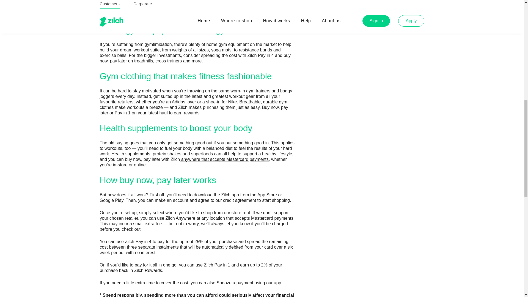 The image size is (528, 297). I want to click on Adidas, so click(178, 102).